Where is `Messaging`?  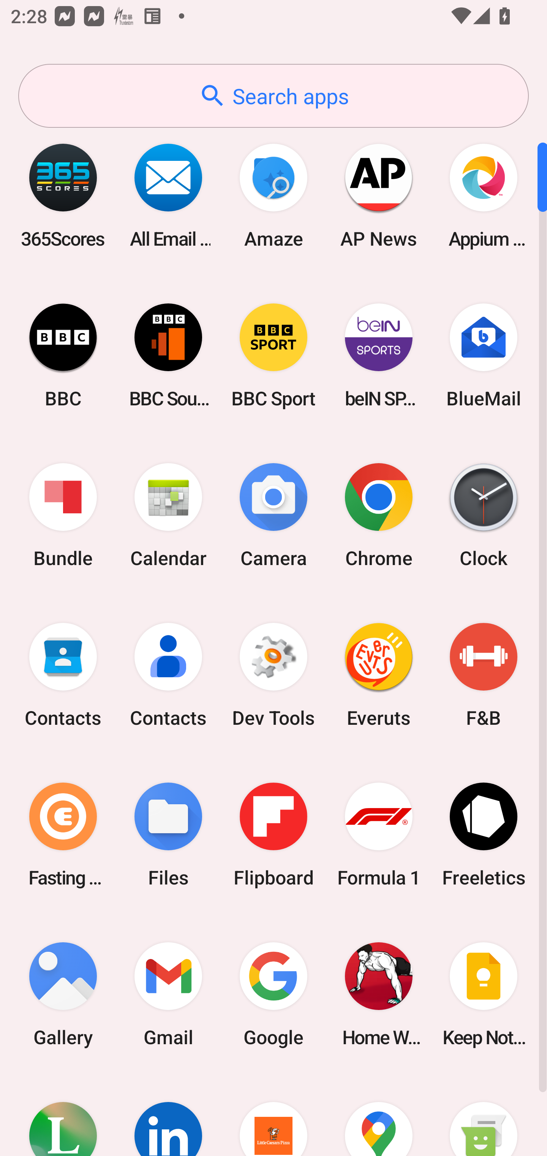
Messaging is located at coordinates (484, 1115).